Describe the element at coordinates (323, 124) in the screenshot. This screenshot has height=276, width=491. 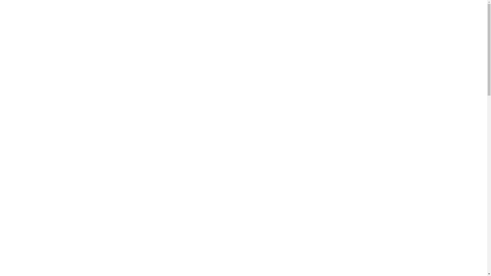
I see `Messaging` at that location.